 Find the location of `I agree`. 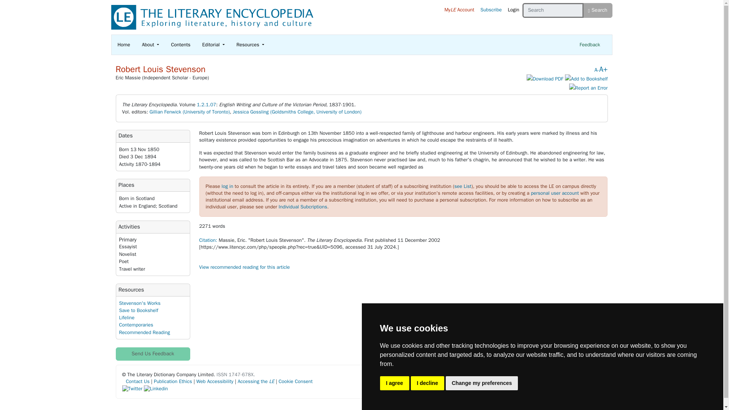

I agree is located at coordinates (394, 383).